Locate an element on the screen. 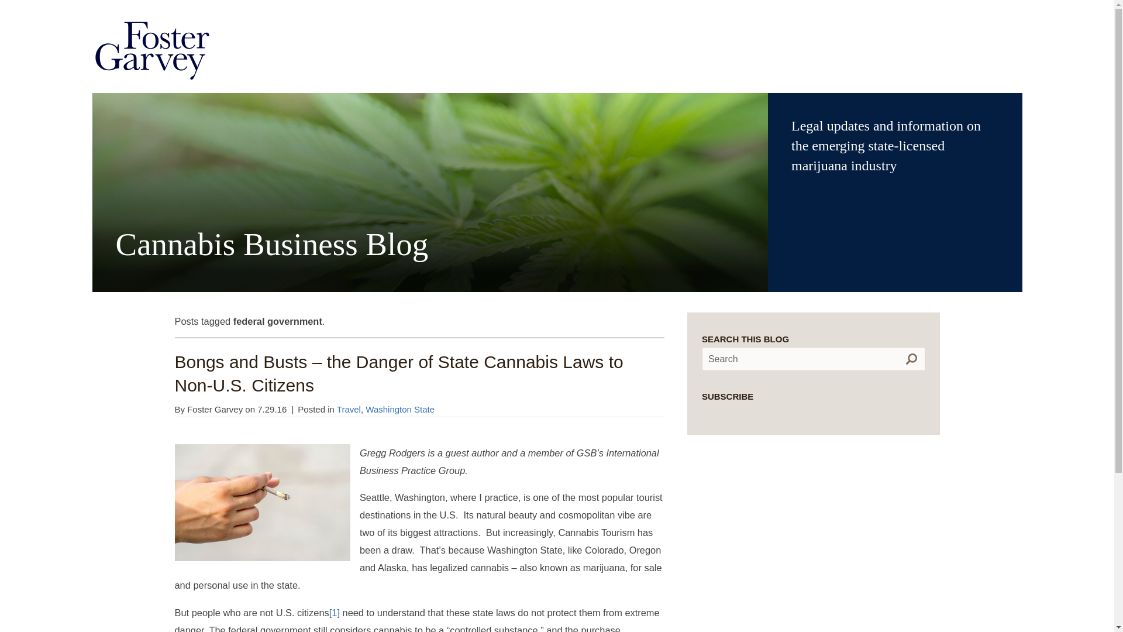 This screenshot has height=632, width=1123. Travel is located at coordinates (349, 410).